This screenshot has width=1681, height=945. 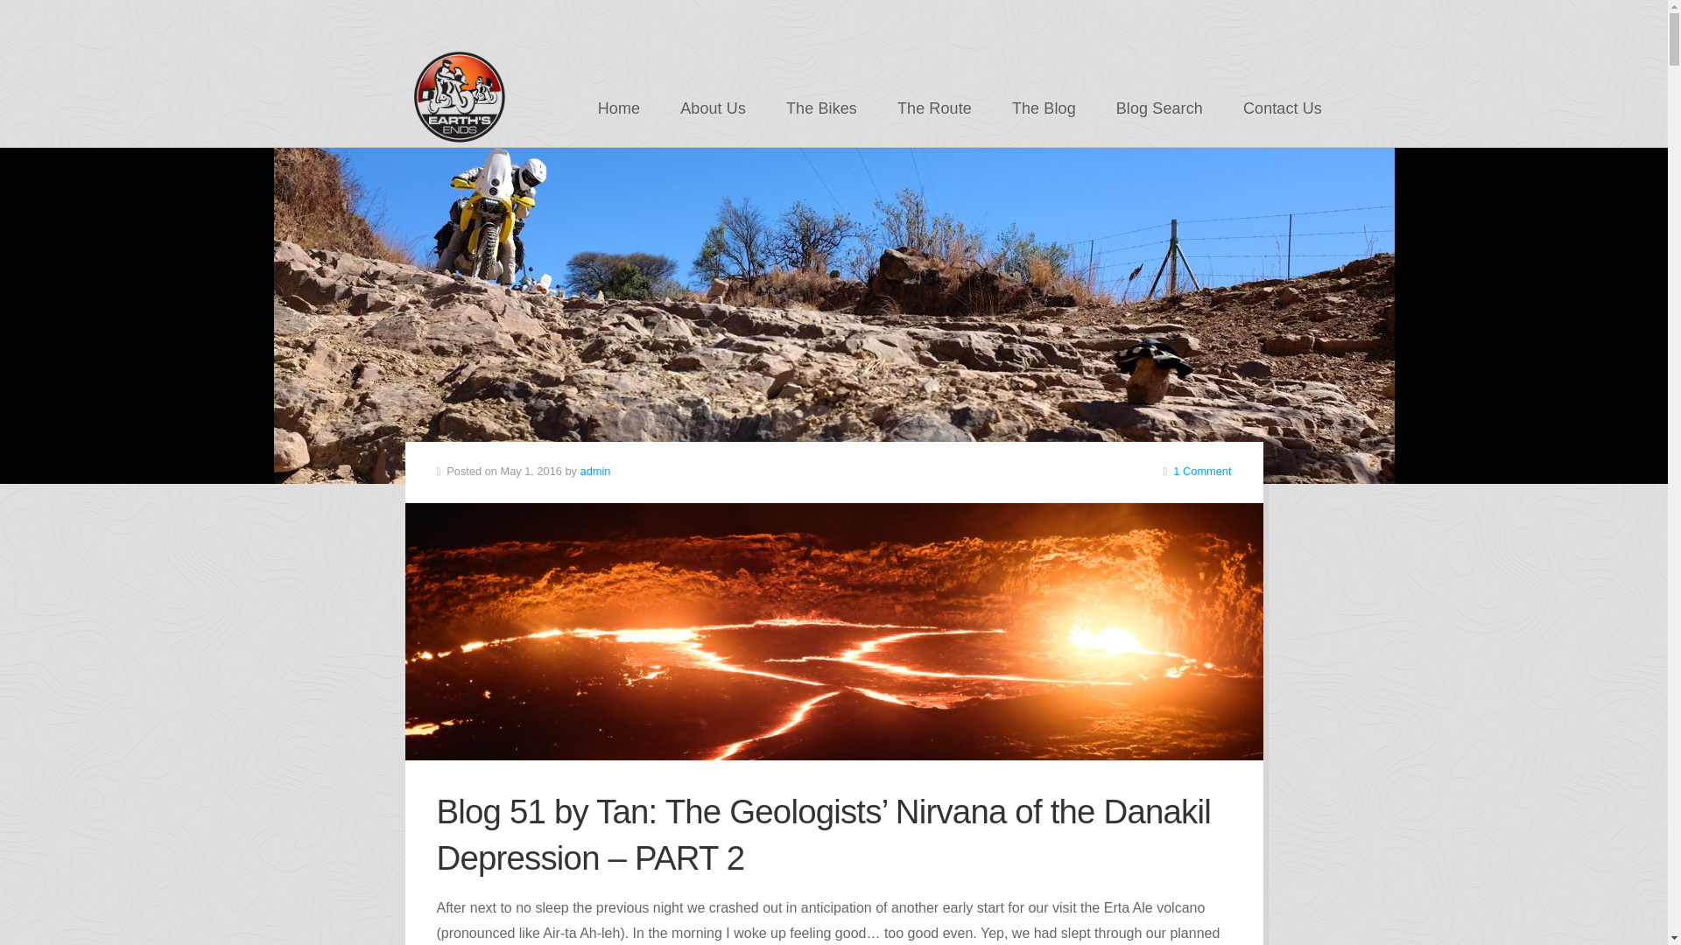 I want to click on Blog Search, so click(x=1159, y=108).